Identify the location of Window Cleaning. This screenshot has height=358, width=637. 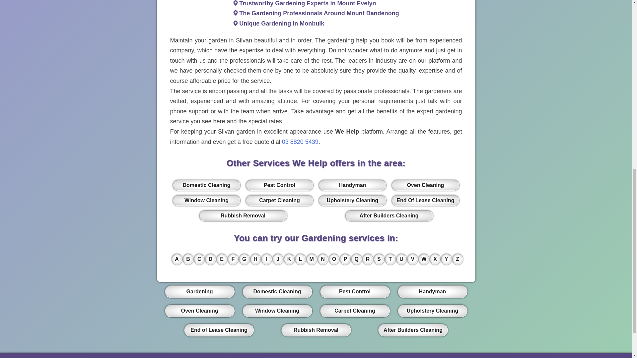
(206, 200).